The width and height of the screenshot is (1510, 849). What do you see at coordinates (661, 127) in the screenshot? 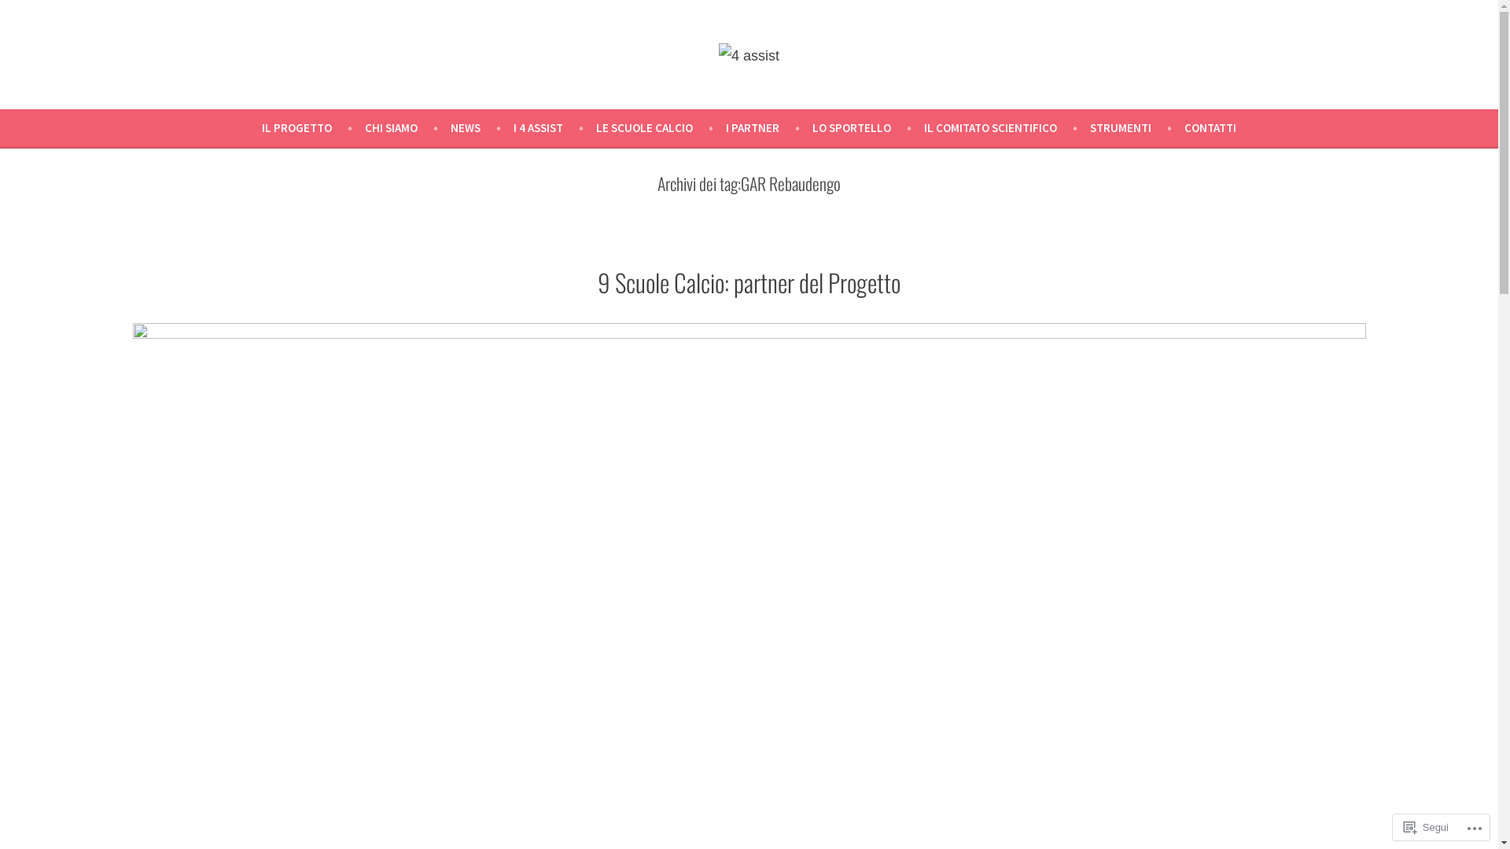
I see `LE SCUOLE CALCIO` at bounding box center [661, 127].